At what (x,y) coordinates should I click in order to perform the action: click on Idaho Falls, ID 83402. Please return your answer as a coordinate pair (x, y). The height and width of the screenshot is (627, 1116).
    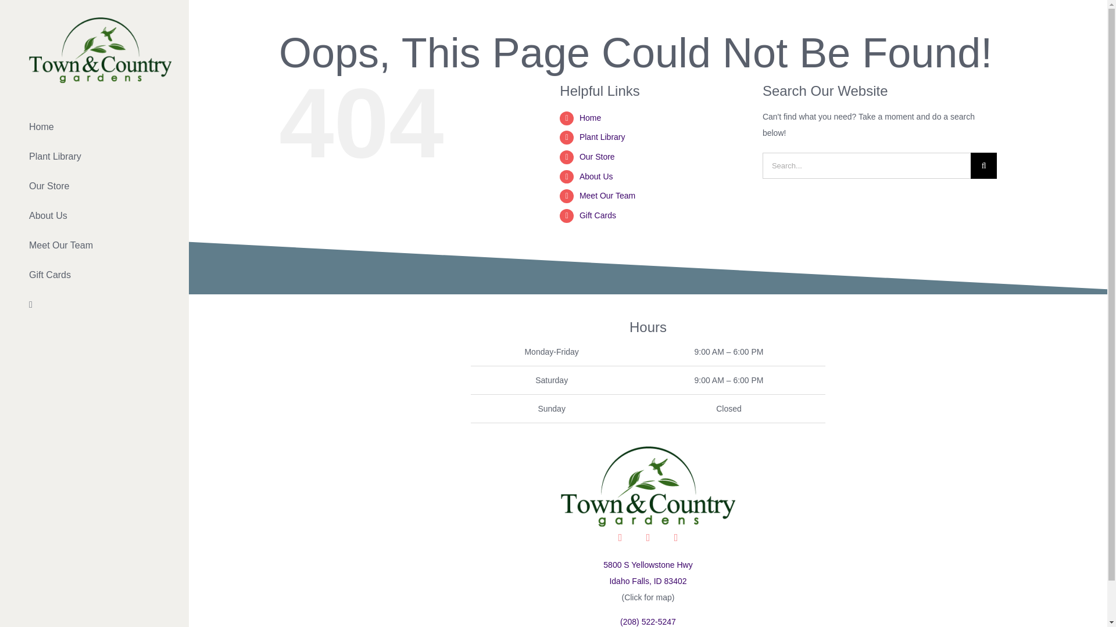
    Looking at the image, I should click on (648, 581).